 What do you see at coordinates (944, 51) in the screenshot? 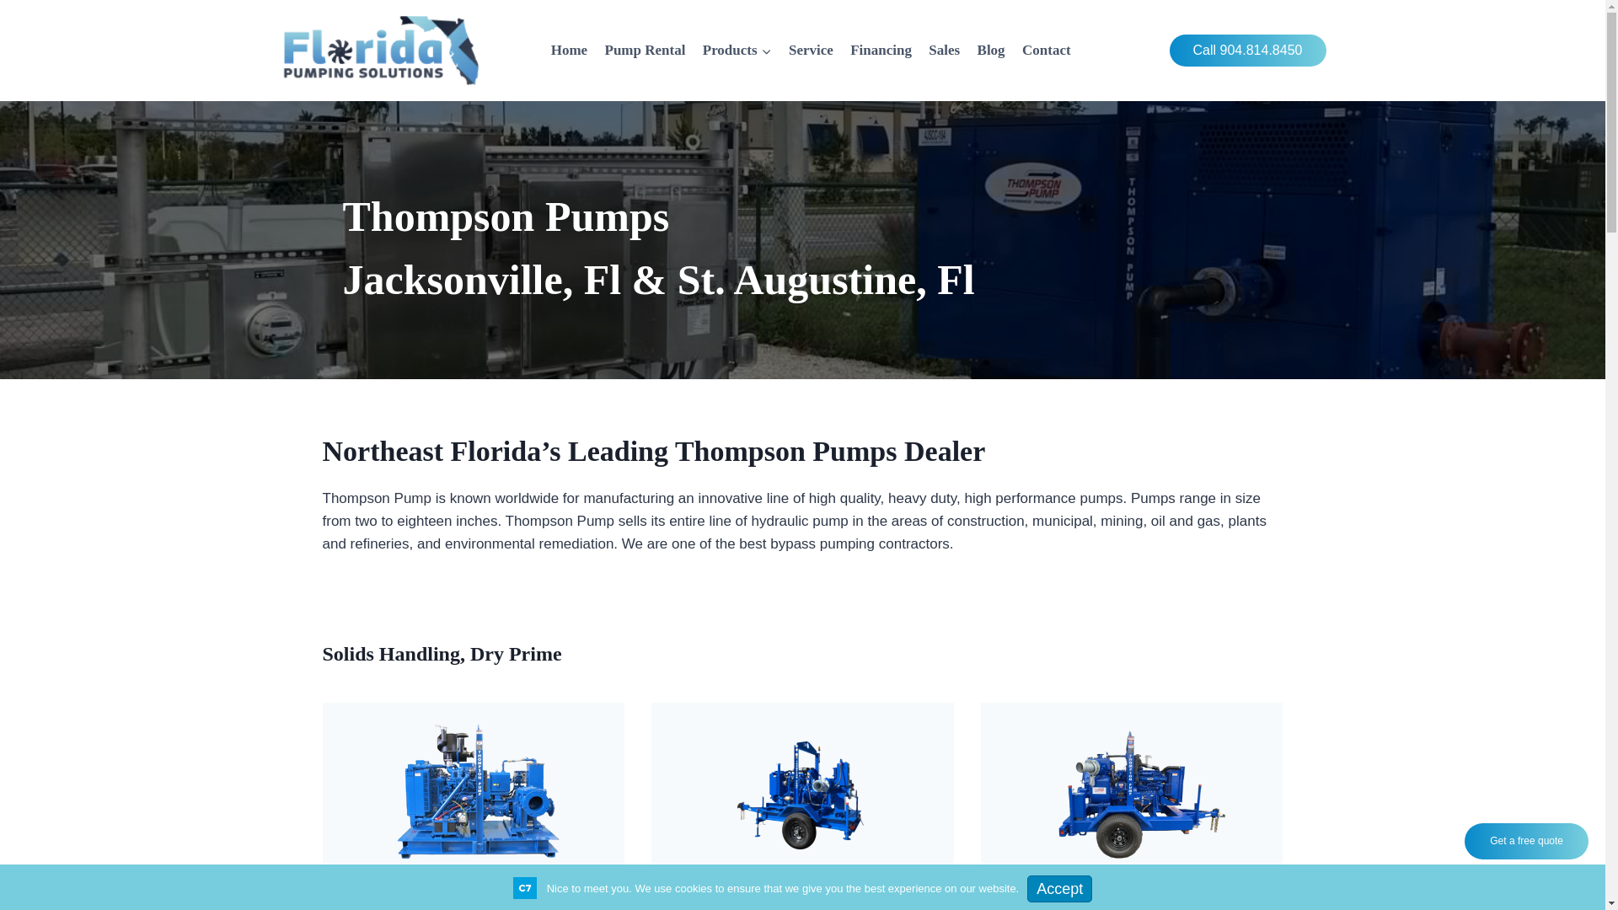
I see `Sales` at bounding box center [944, 51].